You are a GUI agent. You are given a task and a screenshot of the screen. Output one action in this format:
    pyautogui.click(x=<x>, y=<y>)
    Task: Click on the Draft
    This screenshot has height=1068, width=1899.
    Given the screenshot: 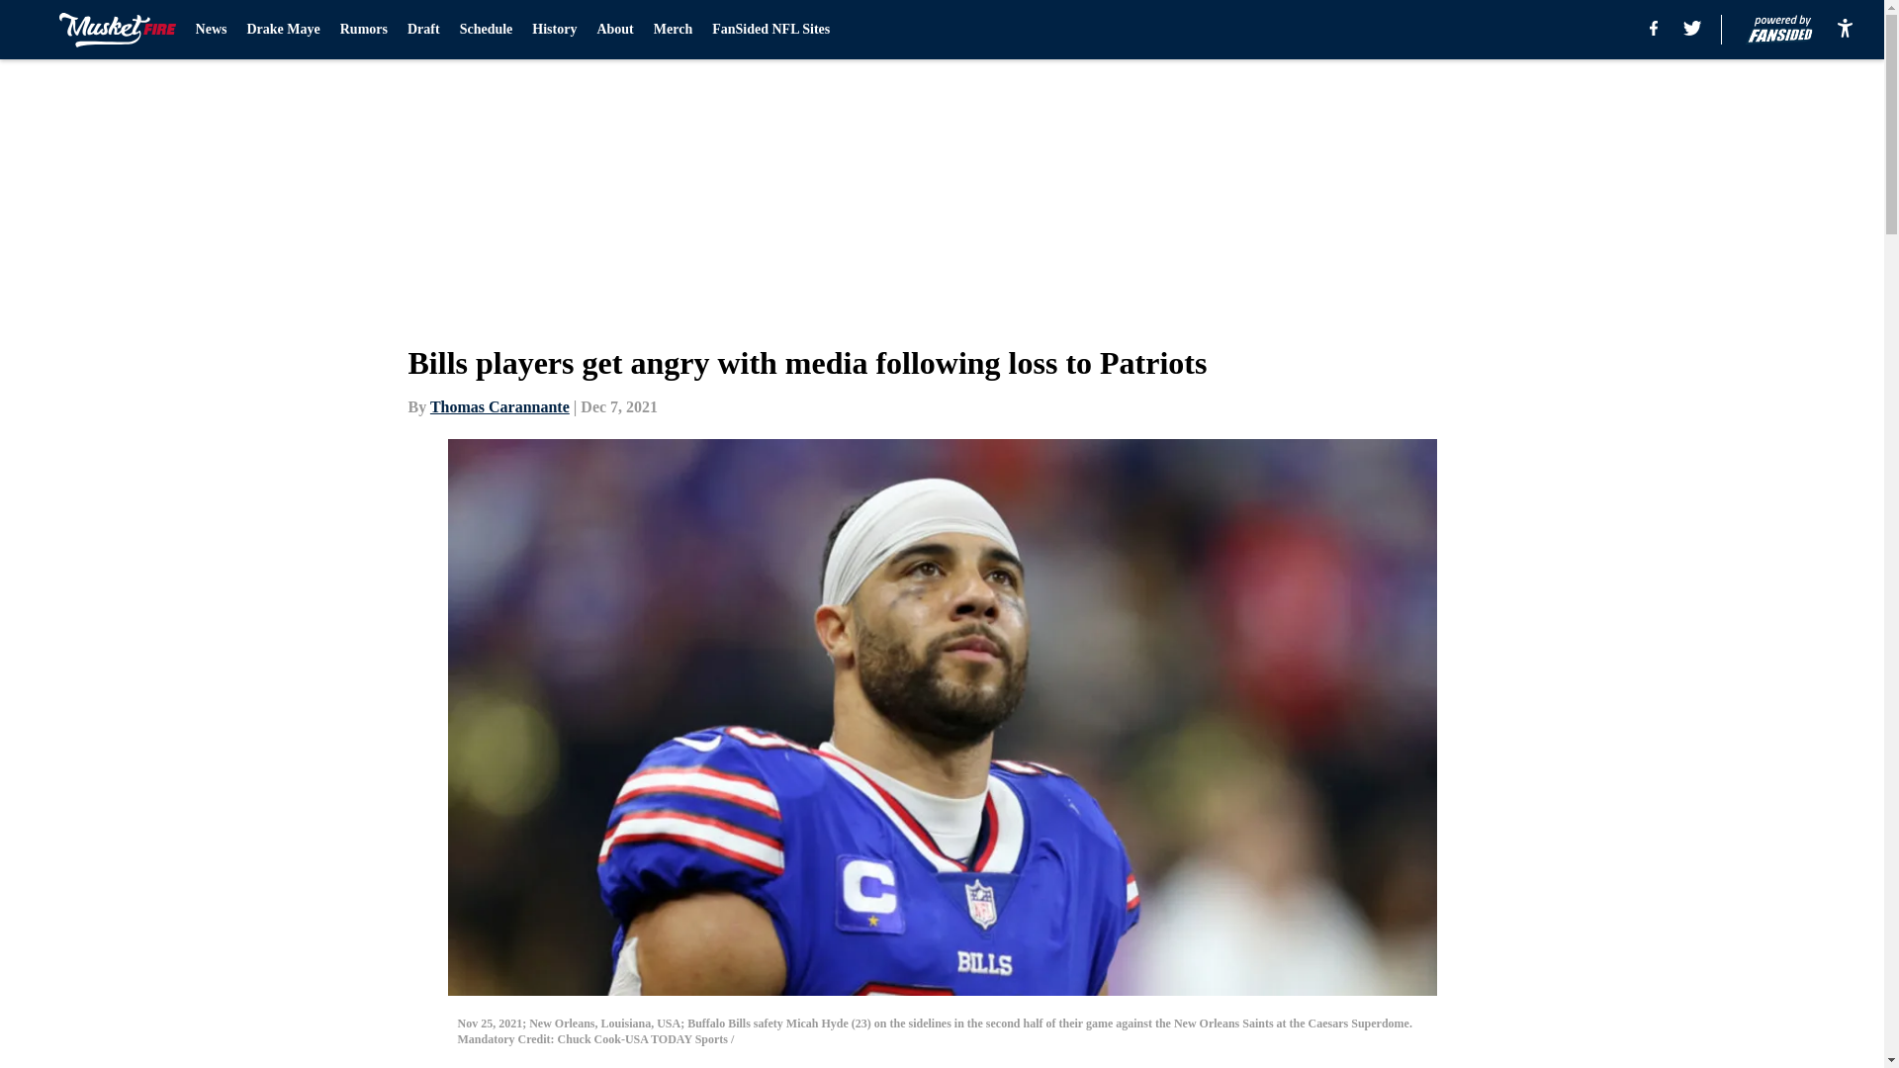 What is the action you would take?
    pyautogui.click(x=423, y=30)
    